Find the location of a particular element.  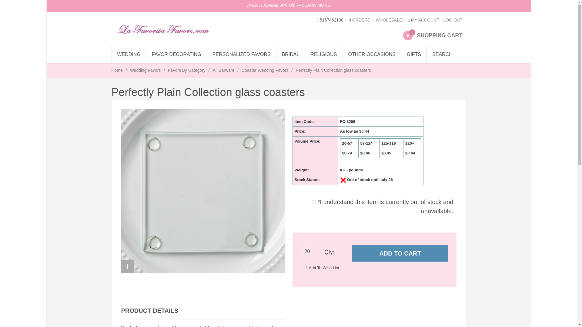

Home is located at coordinates (117, 70).